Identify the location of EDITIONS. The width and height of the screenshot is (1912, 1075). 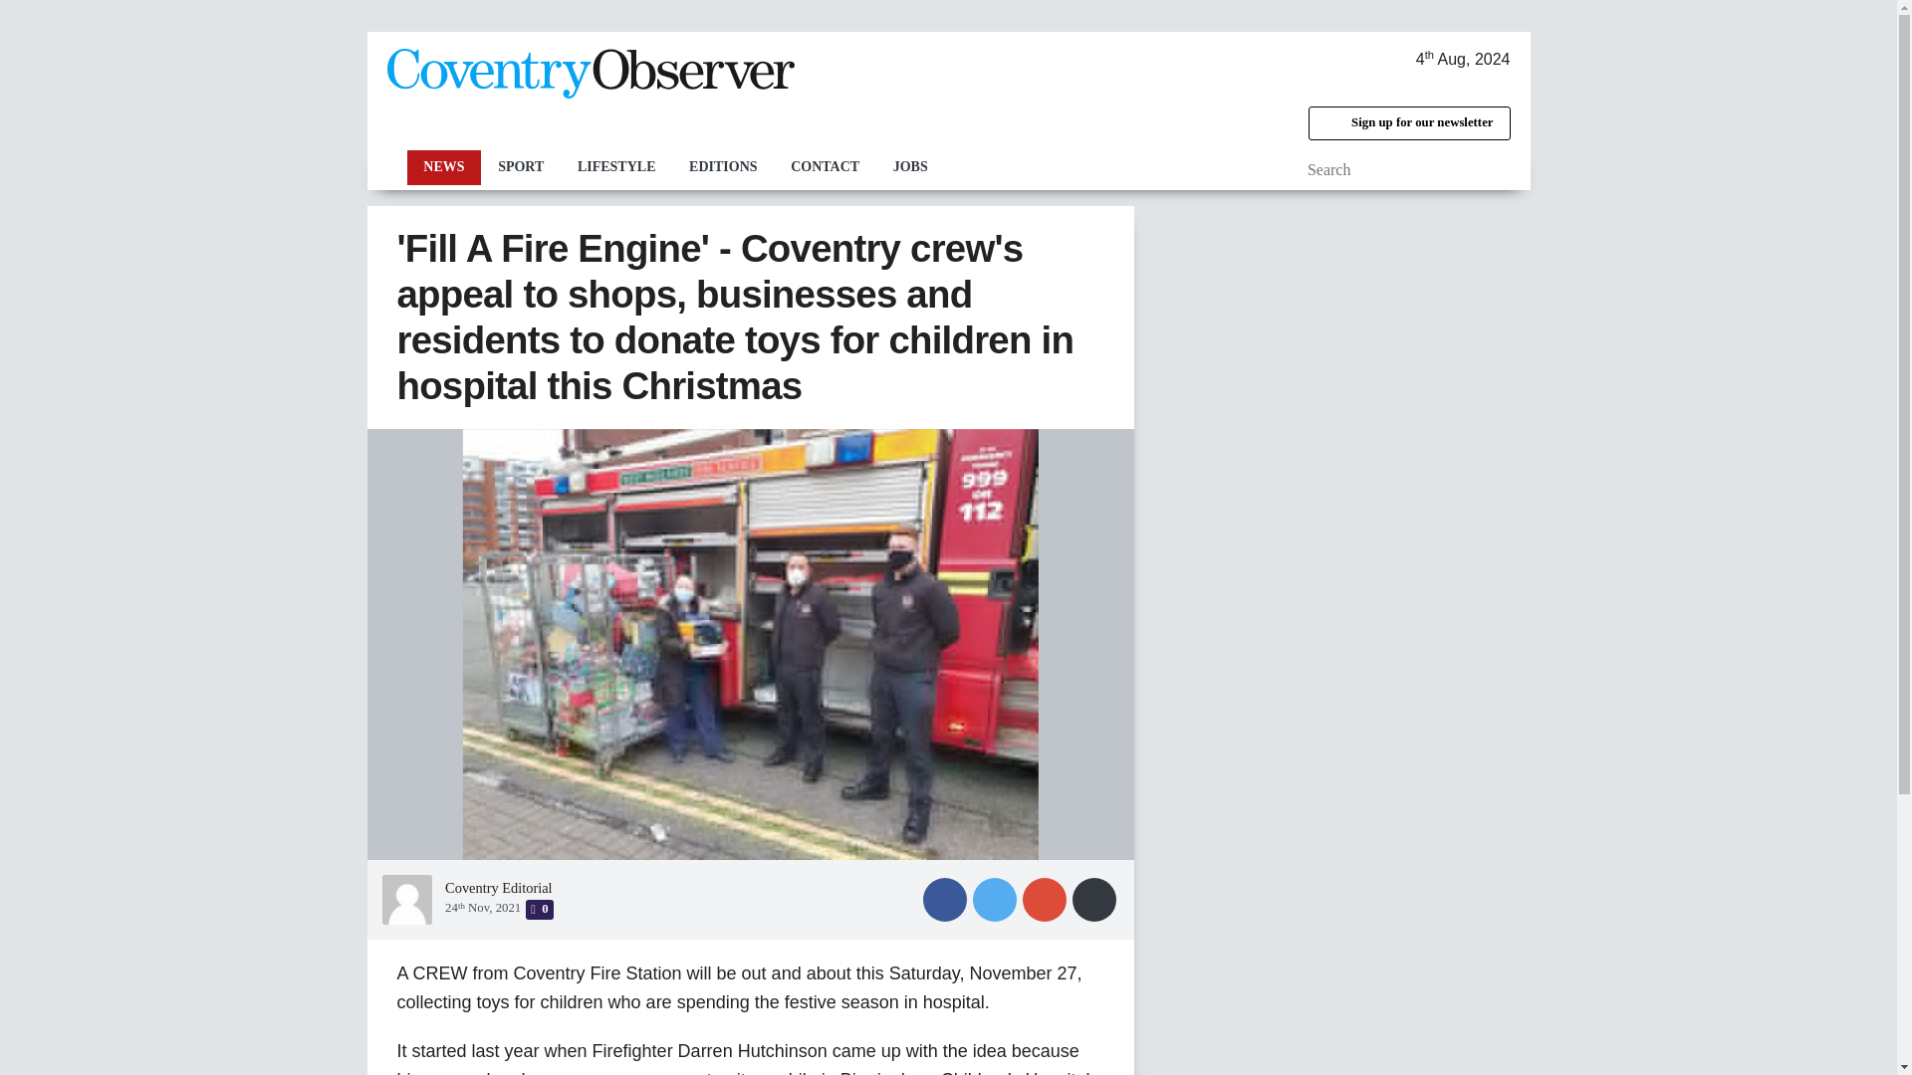
(723, 167).